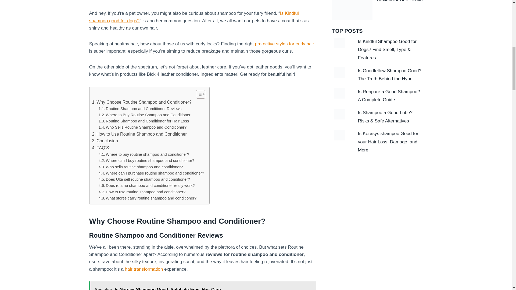 The width and height of the screenshot is (516, 290). I want to click on Conclusion, so click(105, 141).